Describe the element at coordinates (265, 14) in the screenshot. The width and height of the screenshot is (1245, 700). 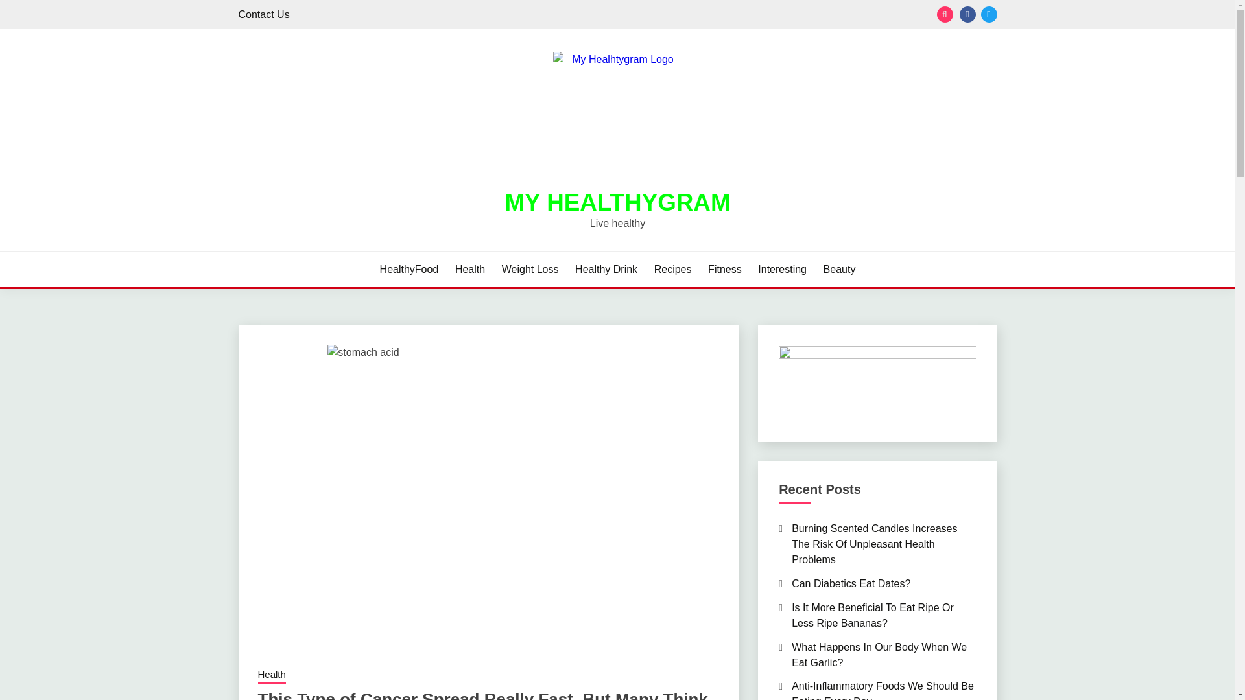
I see `Contact Us` at that location.